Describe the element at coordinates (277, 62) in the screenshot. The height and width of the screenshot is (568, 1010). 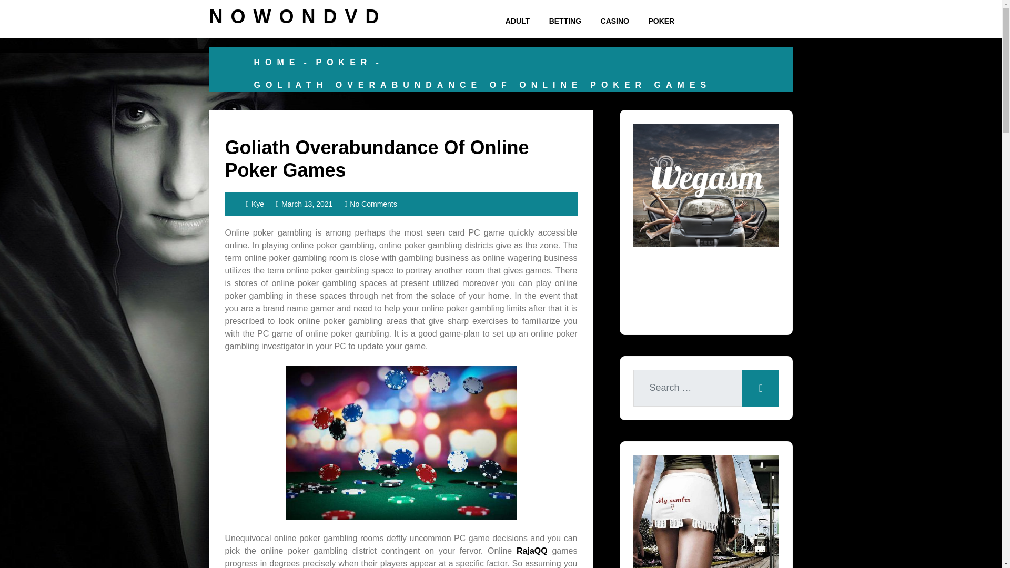
I see `HOME` at that location.